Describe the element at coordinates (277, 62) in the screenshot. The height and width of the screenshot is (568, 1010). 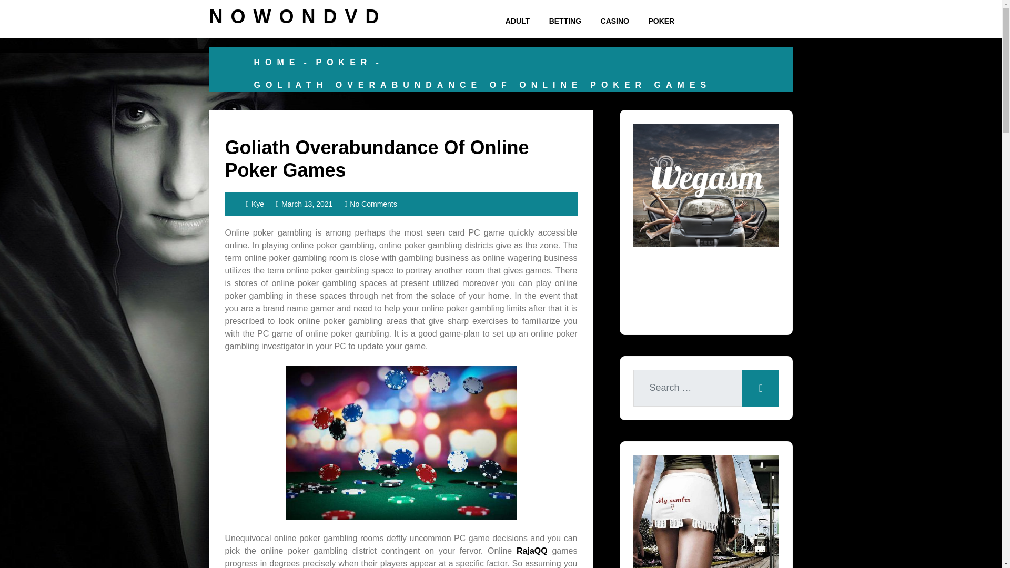
I see `HOME` at that location.